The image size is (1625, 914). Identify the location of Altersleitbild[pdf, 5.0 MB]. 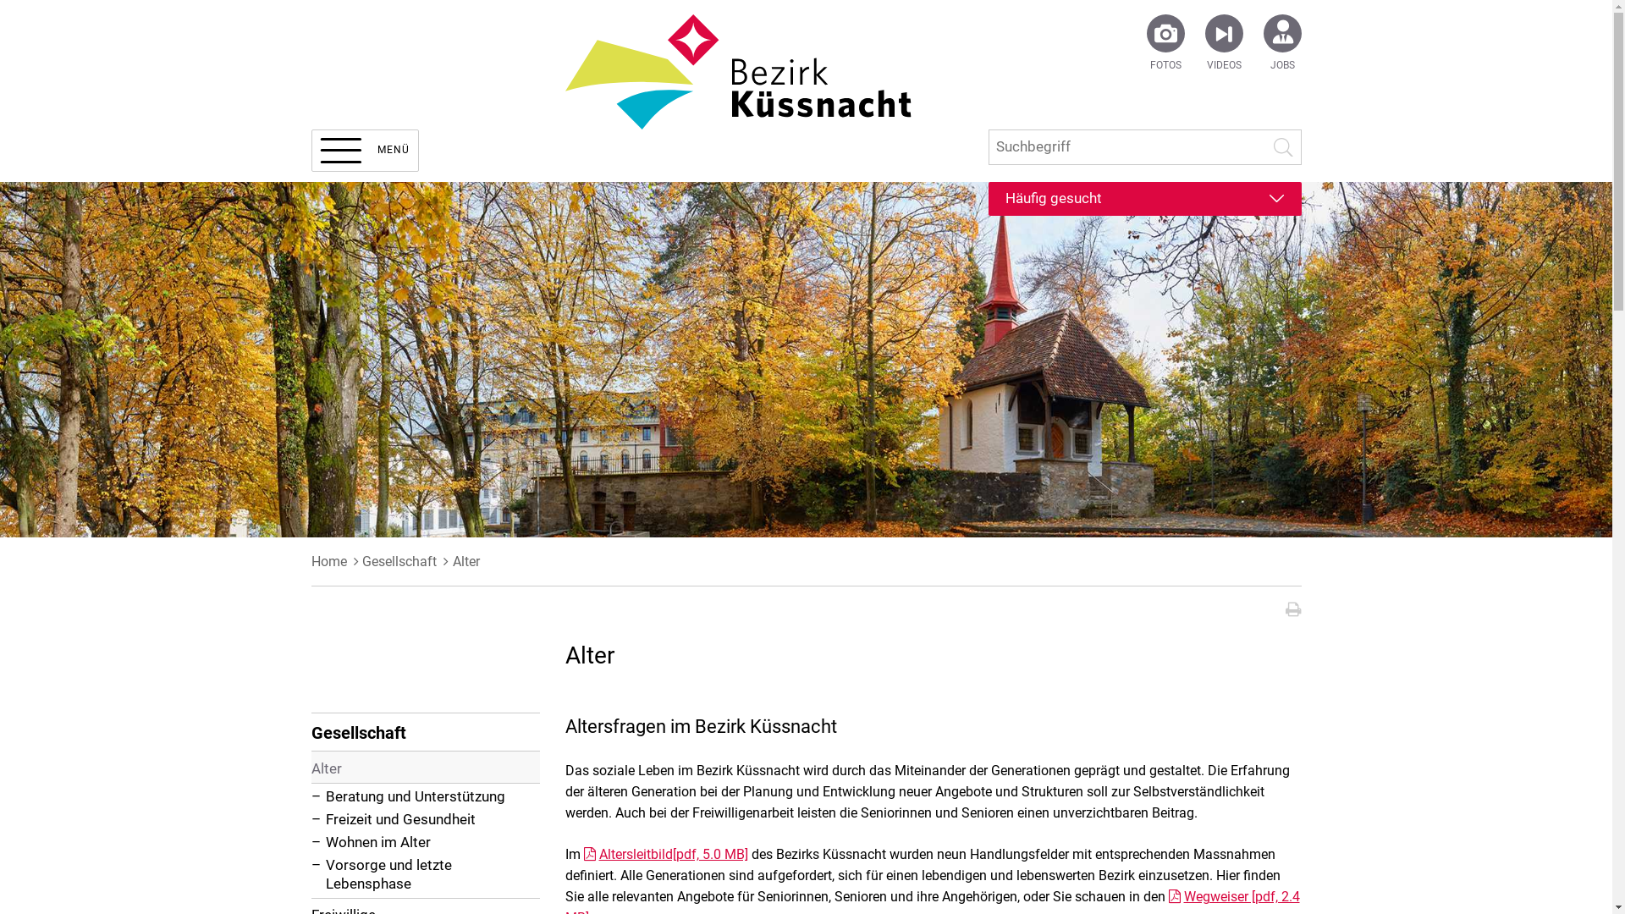
(666, 855).